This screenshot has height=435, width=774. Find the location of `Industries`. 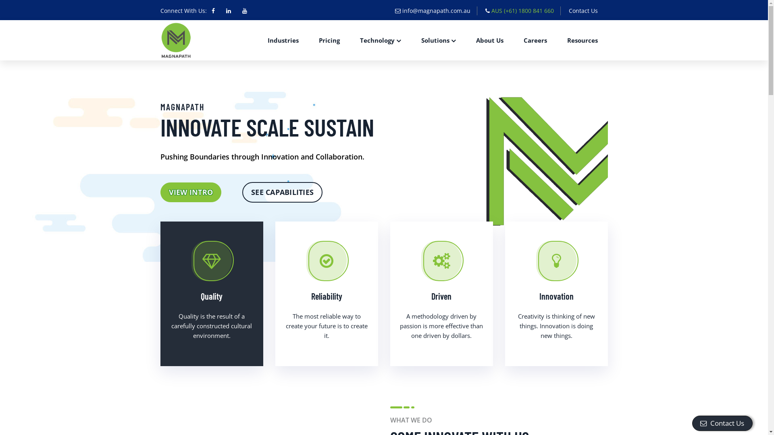

Industries is located at coordinates (283, 40).